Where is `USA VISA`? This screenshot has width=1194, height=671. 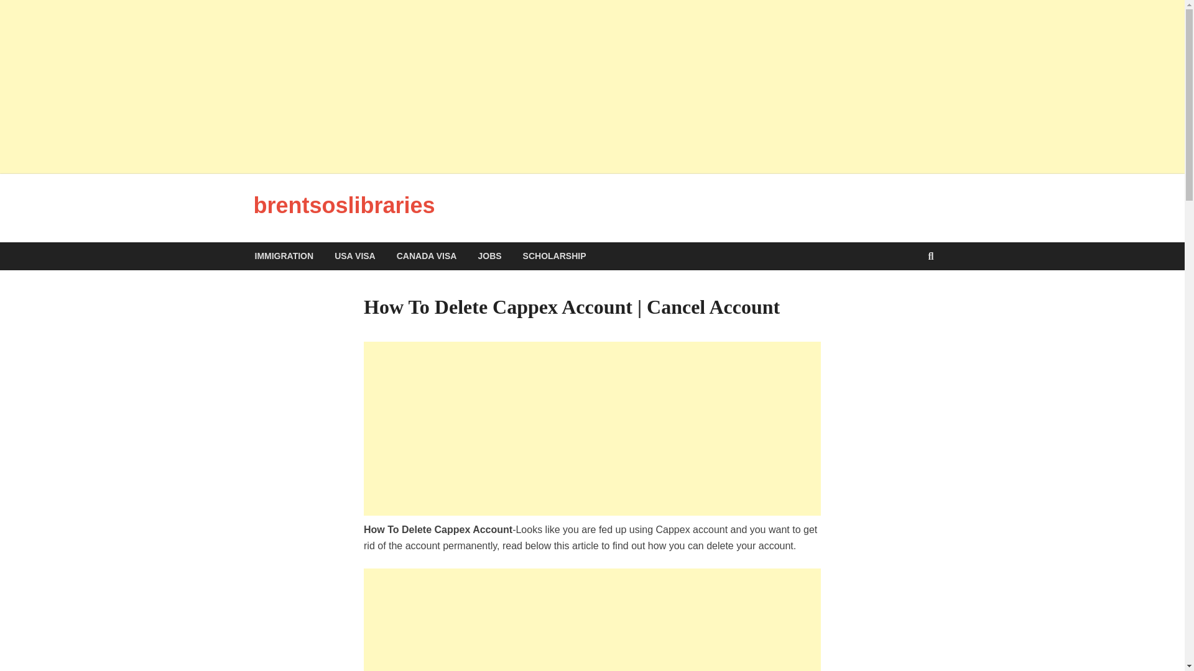 USA VISA is located at coordinates (354, 256).